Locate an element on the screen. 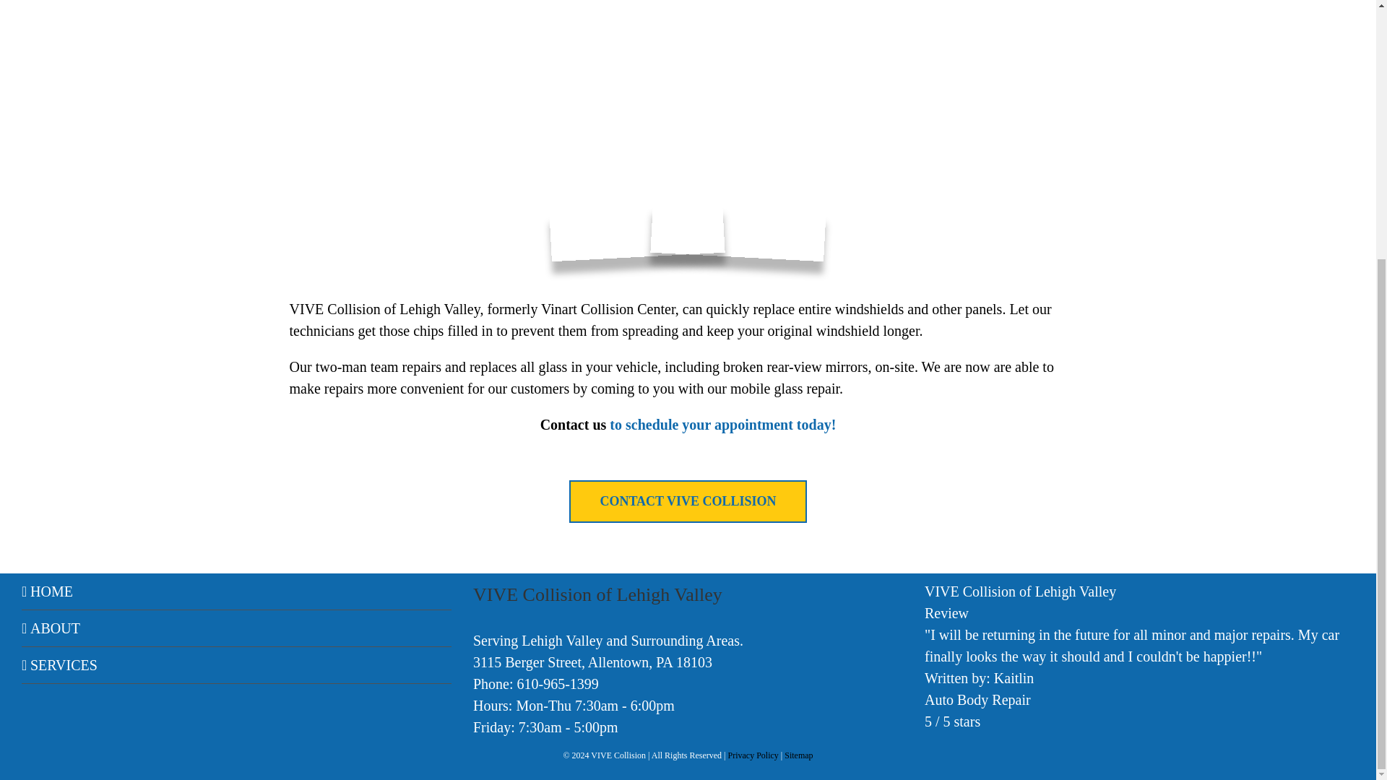 Image resolution: width=1387 pixels, height=780 pixels. HOME is located at coordinates (237, 591).